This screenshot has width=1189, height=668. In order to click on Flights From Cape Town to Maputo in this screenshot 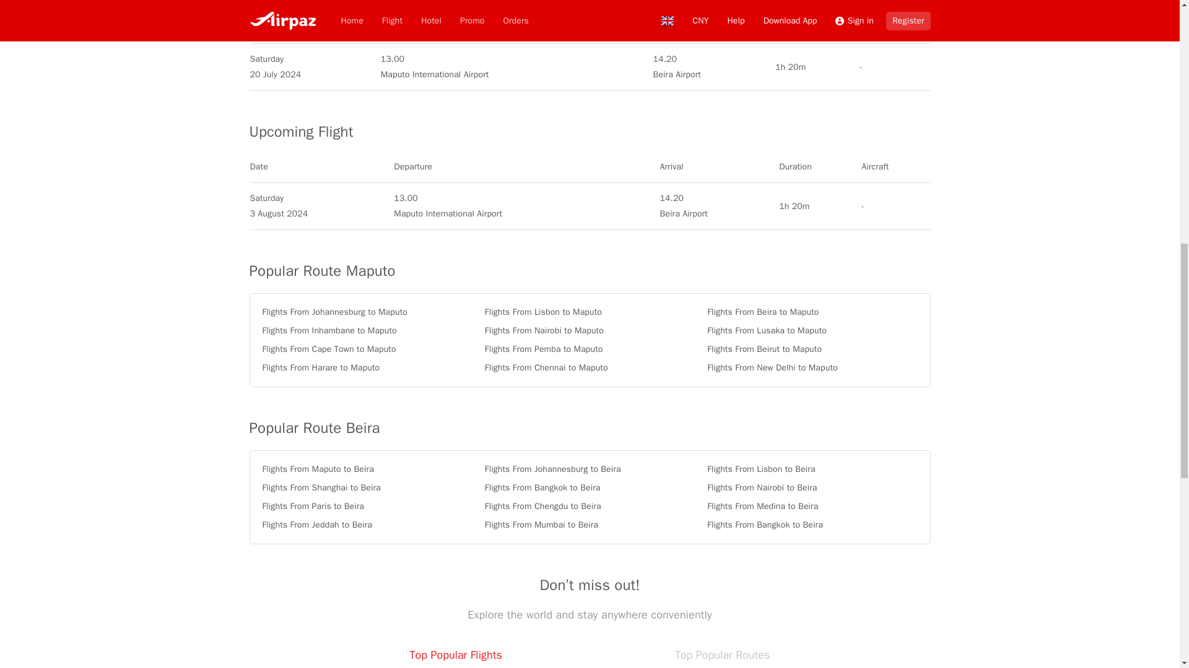, I will do `click(367, 349)`.